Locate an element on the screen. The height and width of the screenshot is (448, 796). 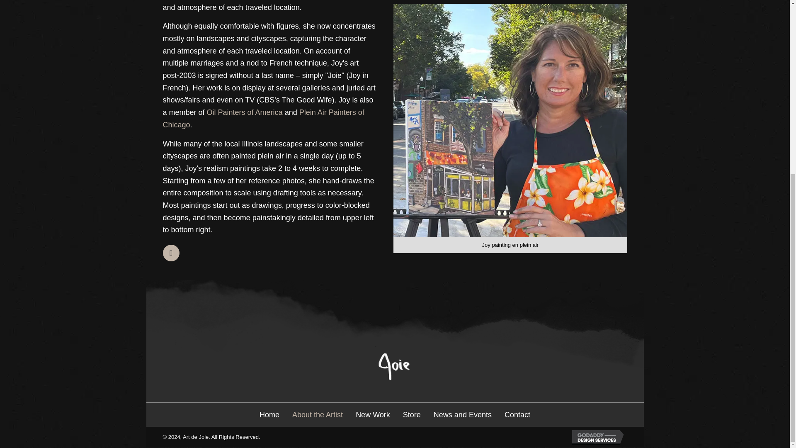
Plein Air Painters of Chicago is located at coordinates (263, 119).